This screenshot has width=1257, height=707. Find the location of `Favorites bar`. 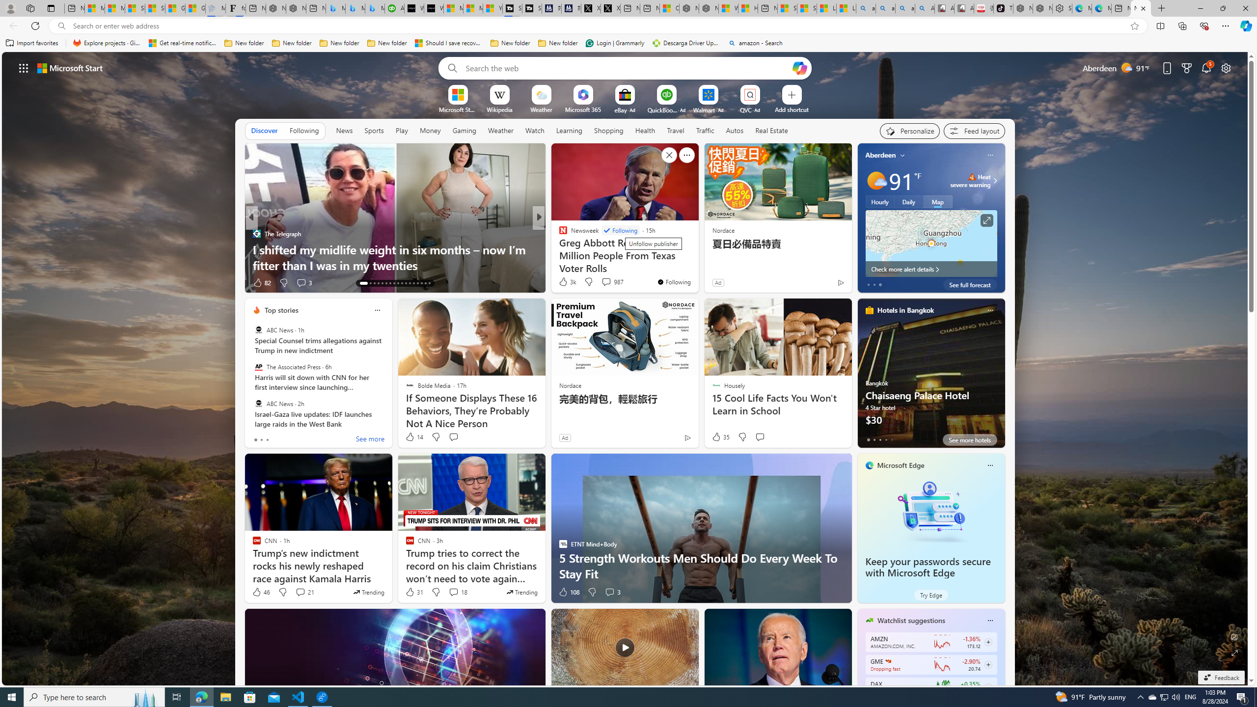

Favorites bar is located at coordinates (628, 43).